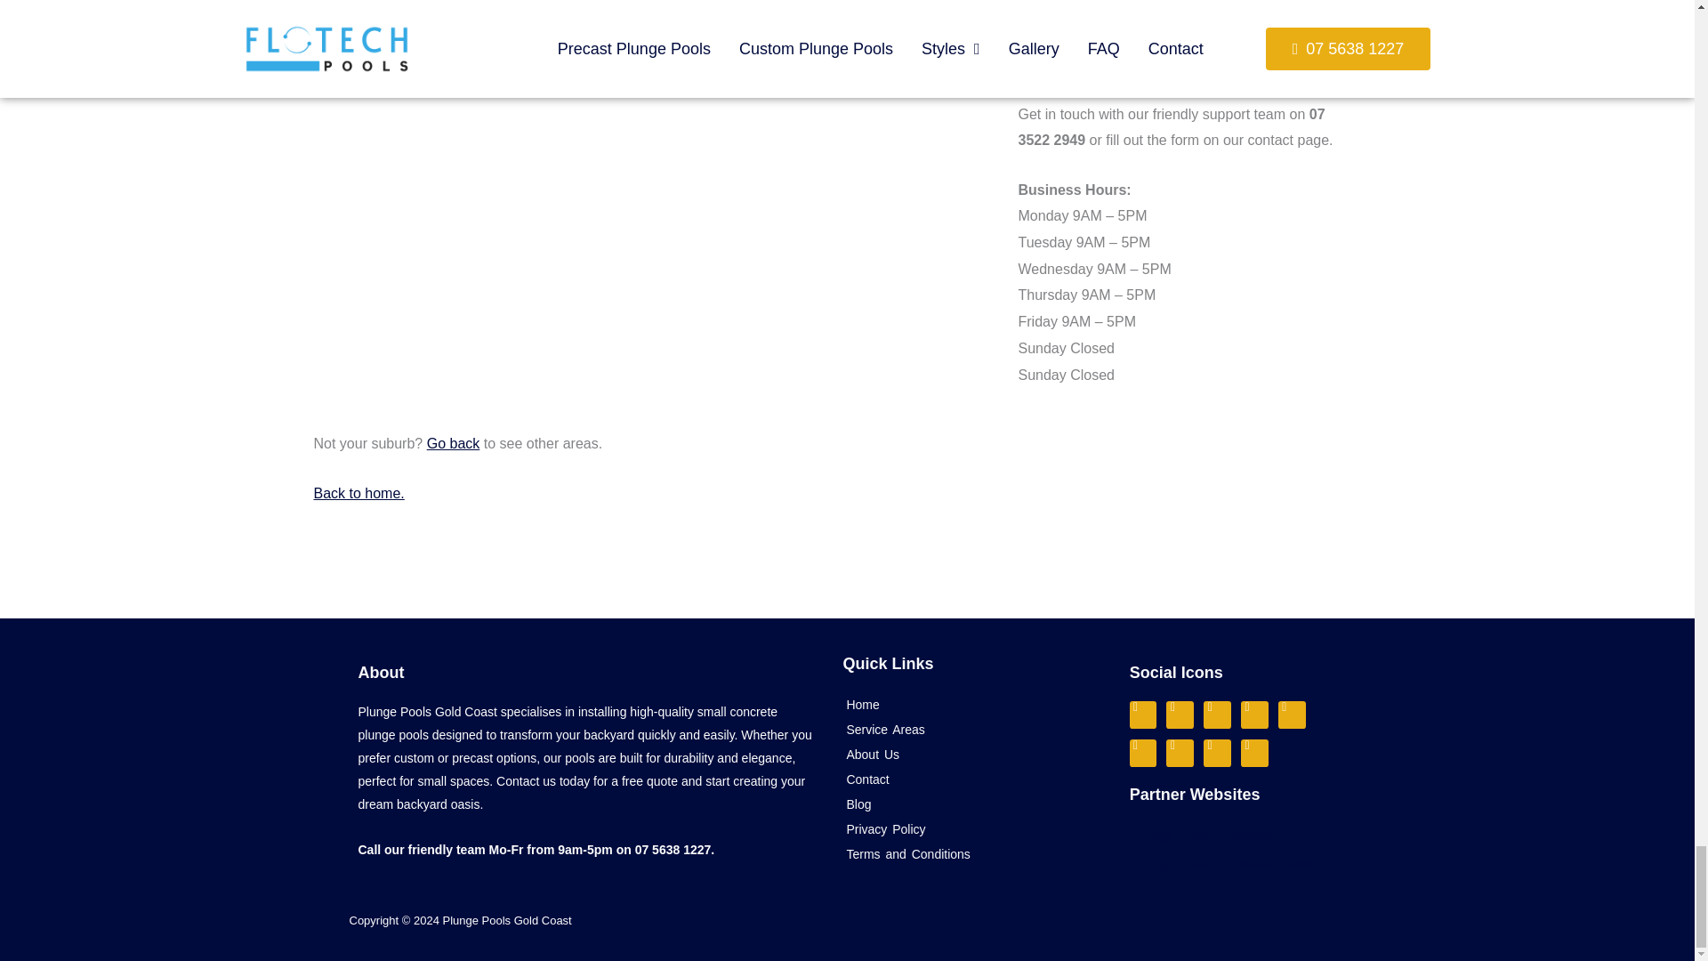  Describe the element at coordinates (675, 235) in the screenshot. I see `Google map of Robina` at that location.